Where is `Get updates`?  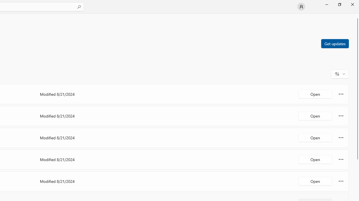
Get updates is located at coordinates (335, 43).